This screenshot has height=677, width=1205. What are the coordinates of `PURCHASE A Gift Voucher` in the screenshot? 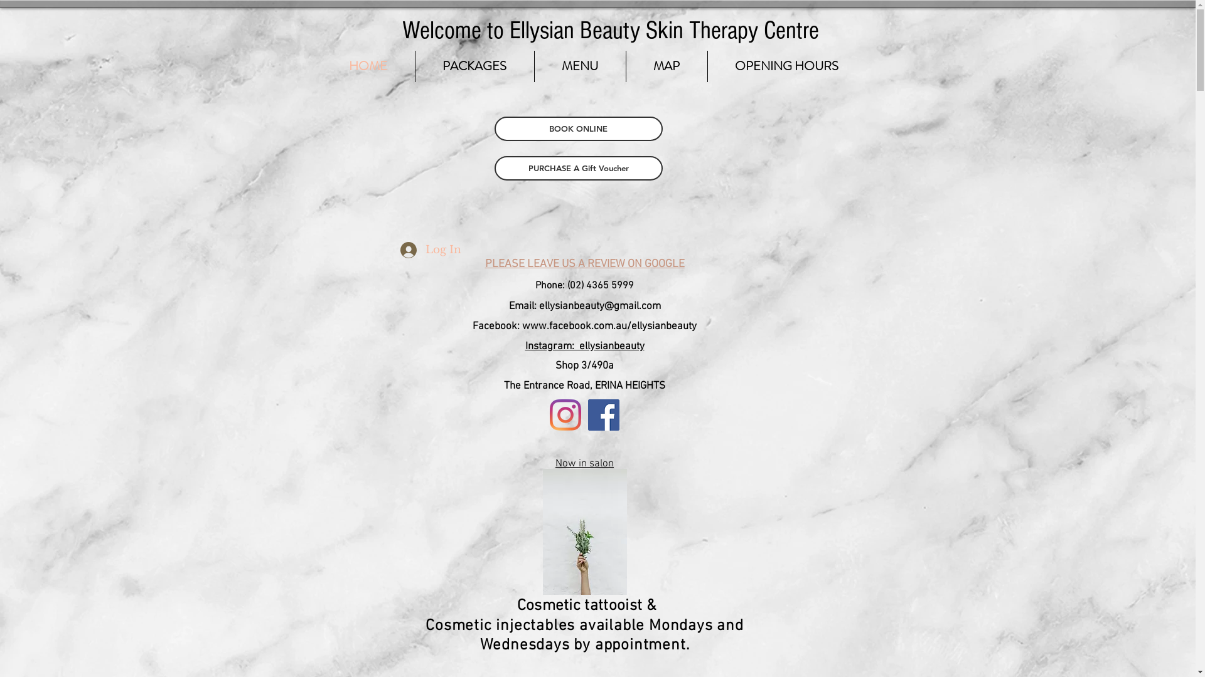 It's located at (579, 168).